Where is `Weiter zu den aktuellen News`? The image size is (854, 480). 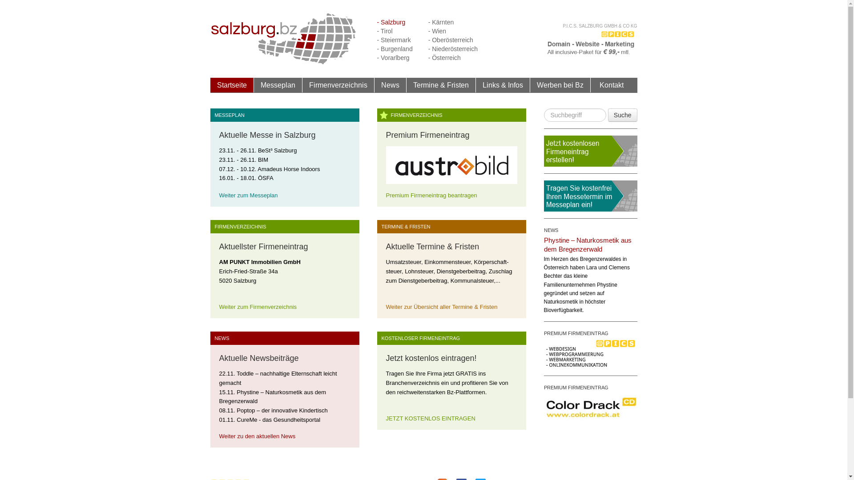
Weiter zu den aktuellen News is located at coordinates (257, 436).